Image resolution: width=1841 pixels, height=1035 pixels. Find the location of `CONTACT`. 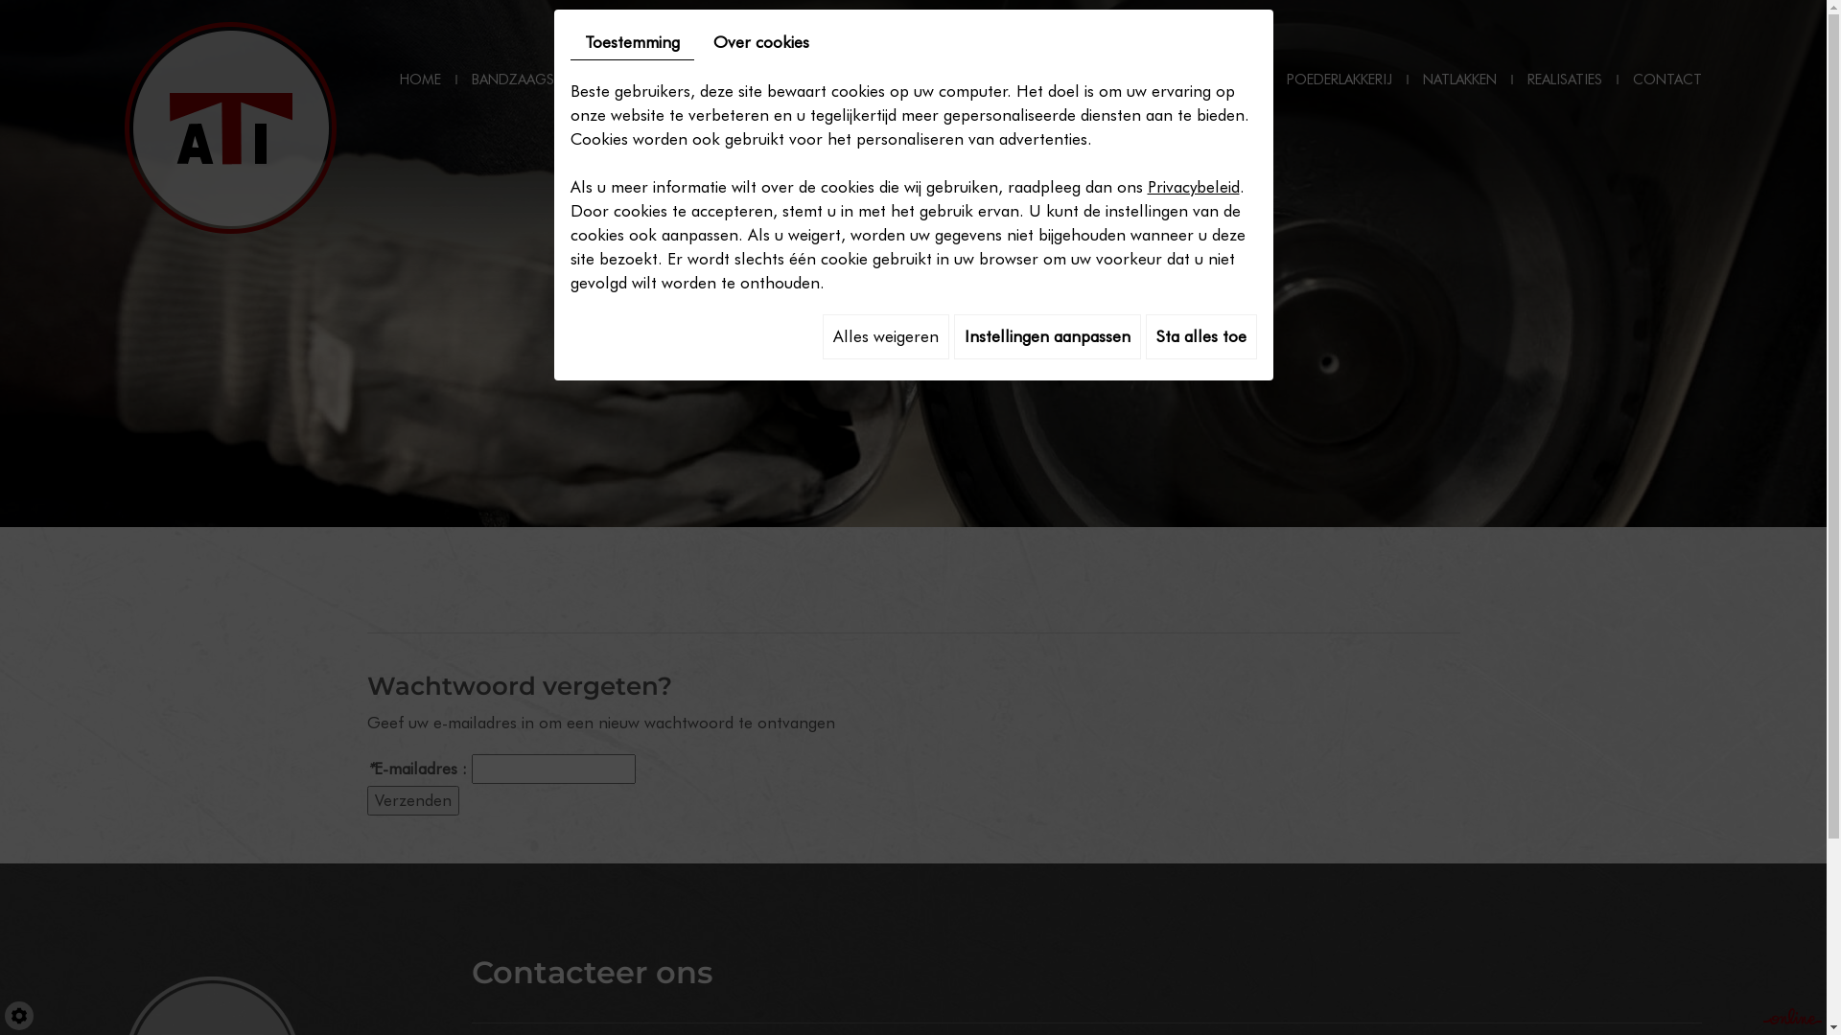

CONTACT is located at coordinates (1660, 80).